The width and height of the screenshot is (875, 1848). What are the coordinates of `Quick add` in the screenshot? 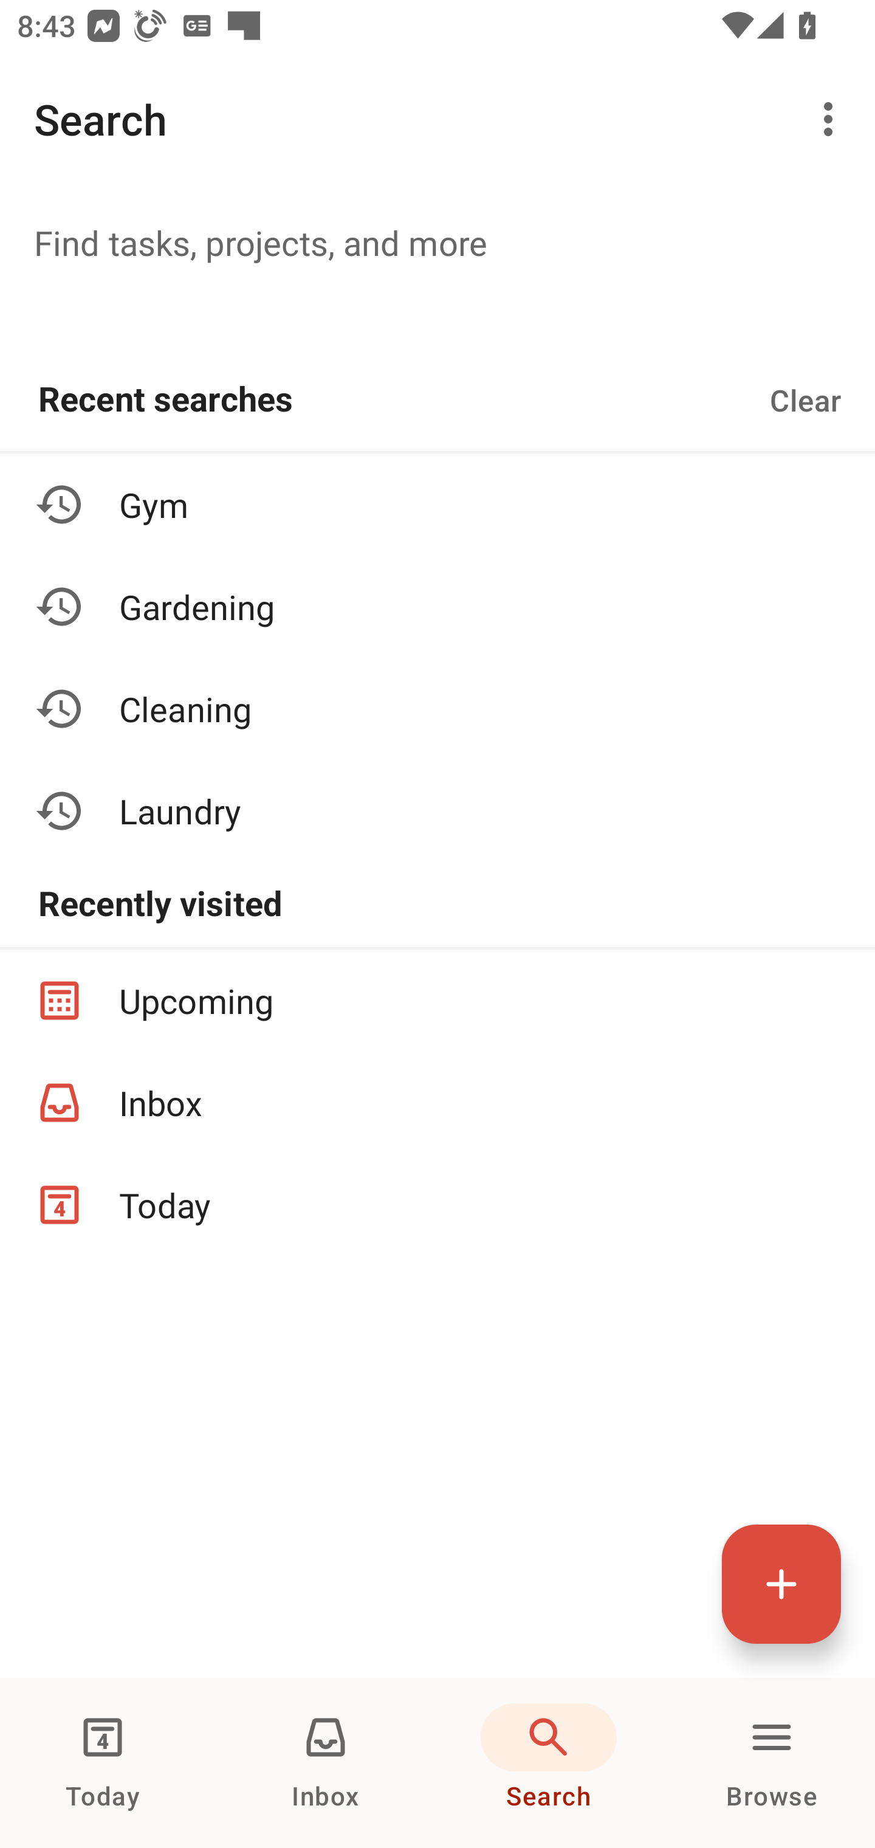 It's located at (781, 1584).